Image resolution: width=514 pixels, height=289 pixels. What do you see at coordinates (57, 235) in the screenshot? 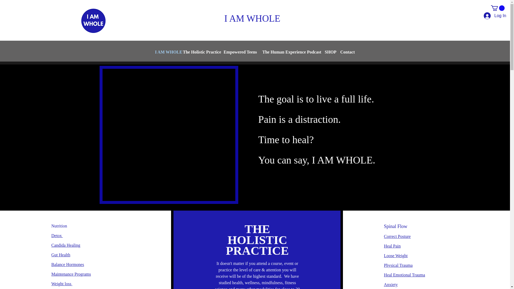
I see `Detox ` at bounding box center [57, 235].